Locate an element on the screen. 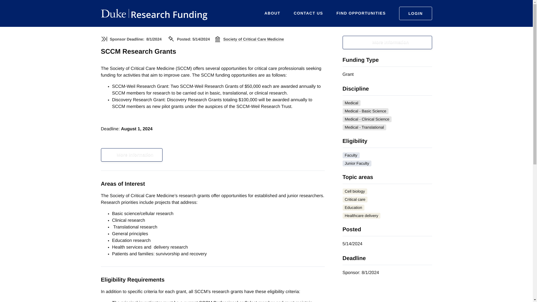  ABOUT is located at coordinates (272, 13).